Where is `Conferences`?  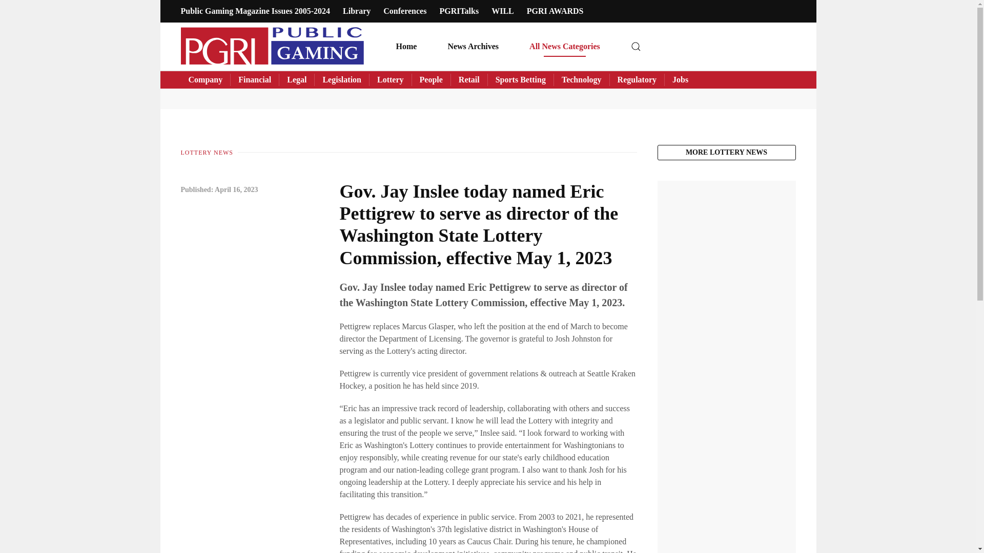
Conferences is located at coordinates (405, 11).